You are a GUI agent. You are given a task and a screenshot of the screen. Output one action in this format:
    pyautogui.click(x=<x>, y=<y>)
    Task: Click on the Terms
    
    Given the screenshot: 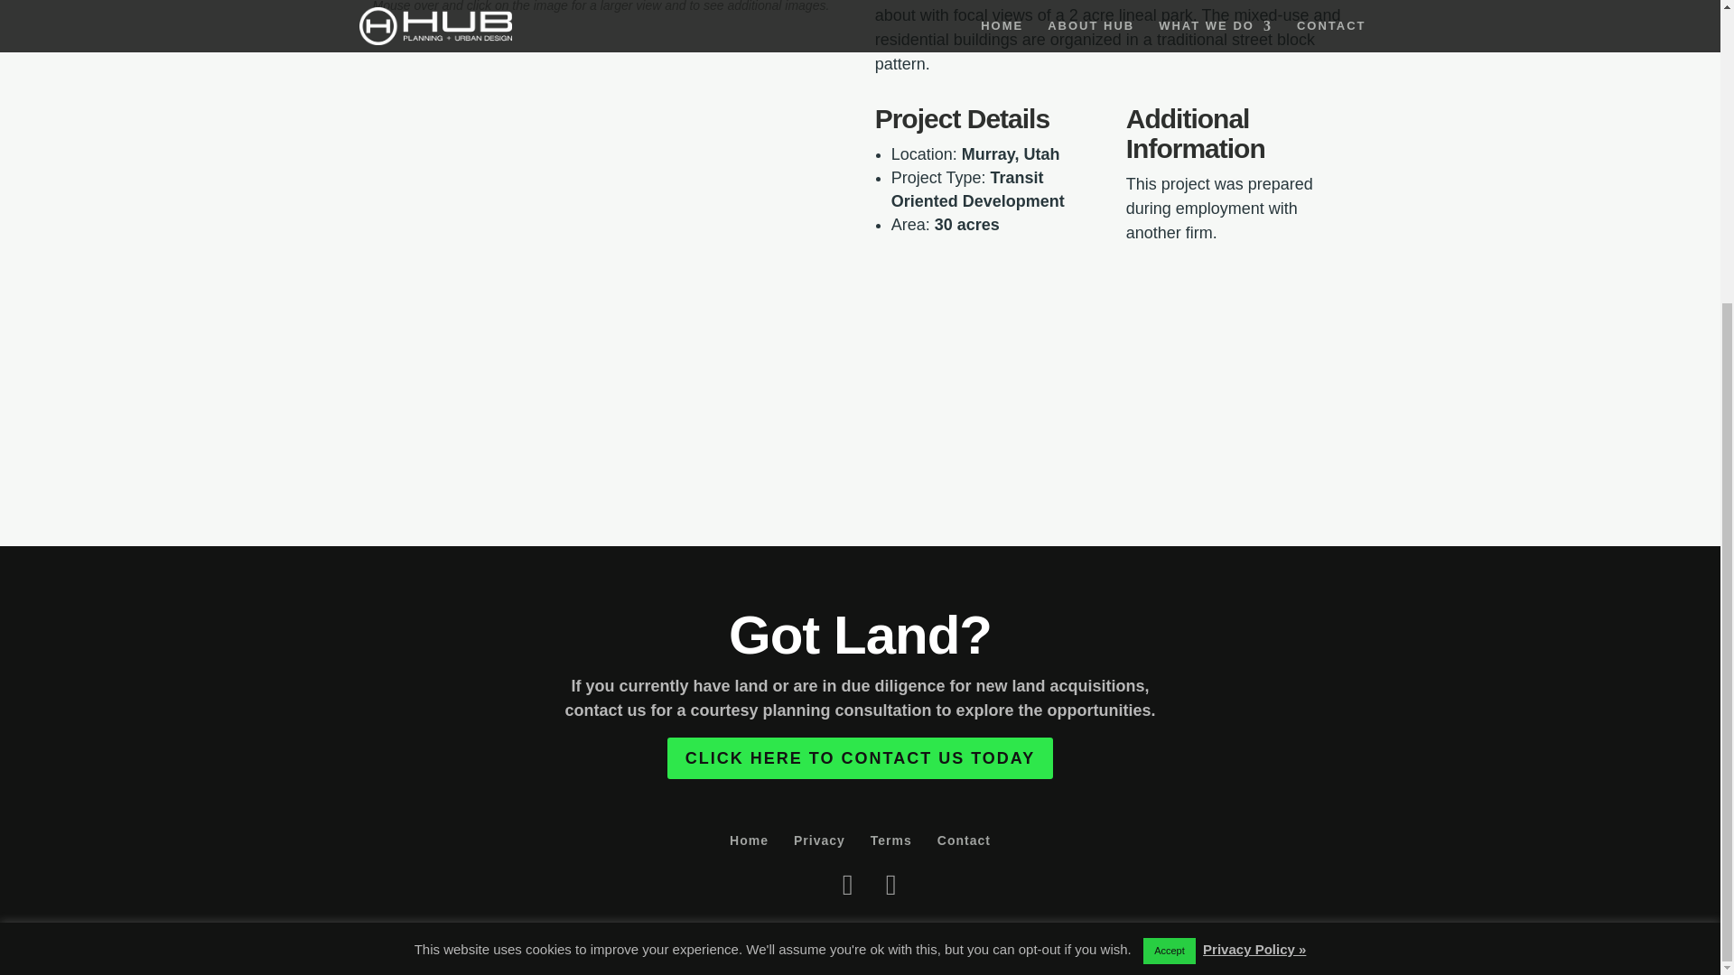 What is the action you would take?
    pyautogui.click(x=890, y=840)
    